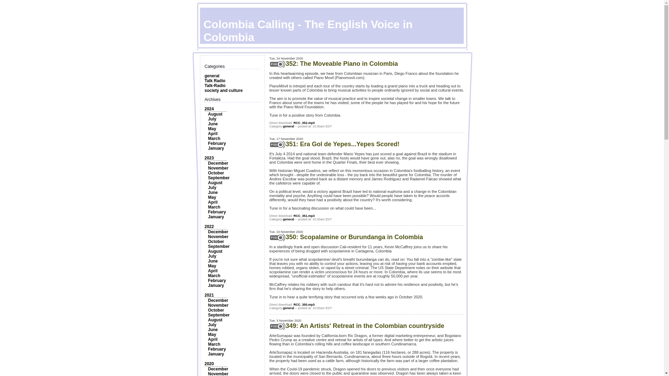  What do you see at coordinates (212, 256) in the screenshot?
I see `July` at bounding box center [212, 256].